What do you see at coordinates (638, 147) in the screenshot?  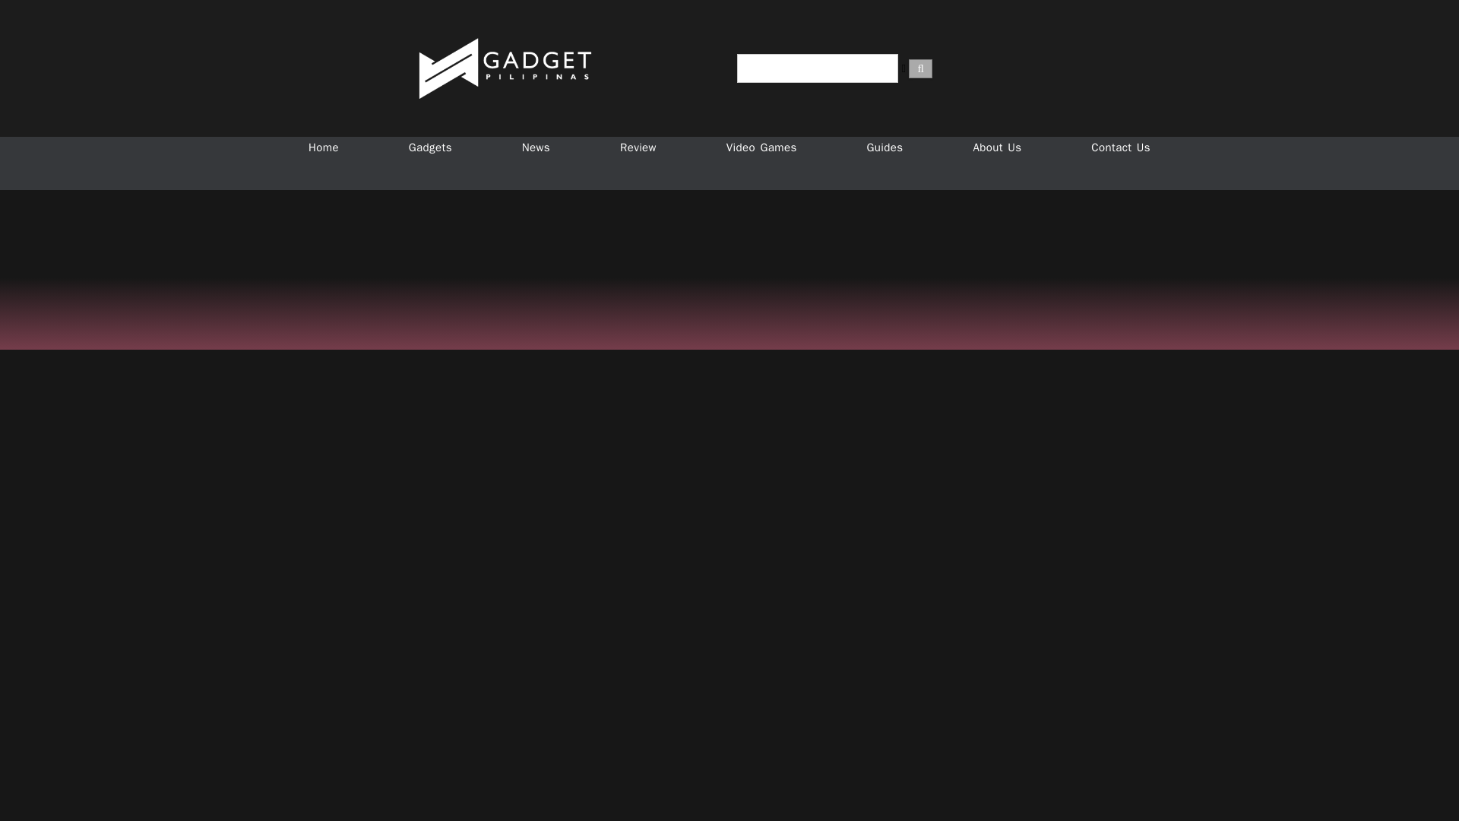 I see `Review` at bounding box center [638, 147].